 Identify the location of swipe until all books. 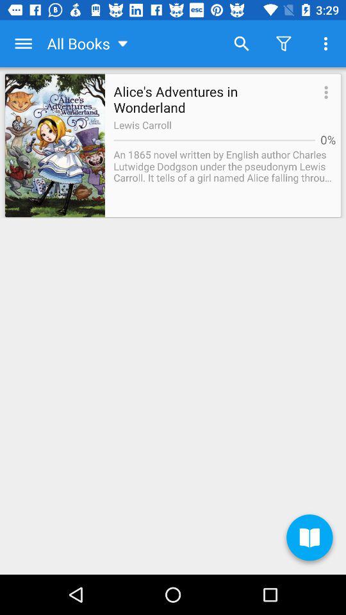
(88, 44).